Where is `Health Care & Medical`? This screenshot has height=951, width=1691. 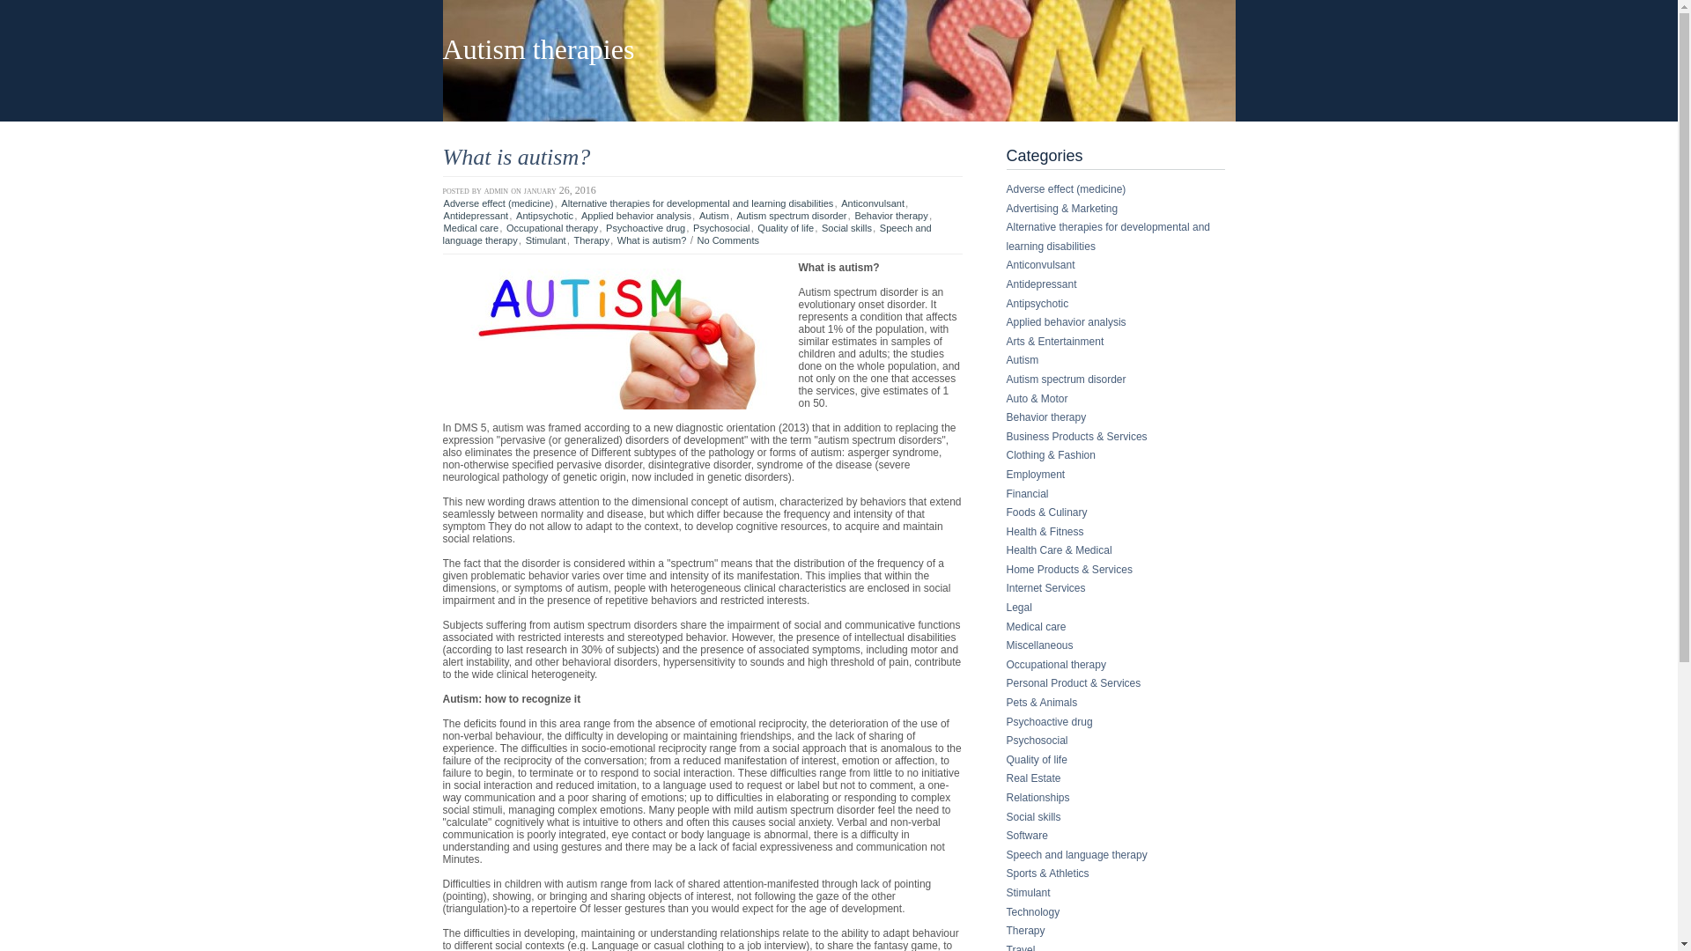
Health Care & Medical is located at coordinates (1059, 550).